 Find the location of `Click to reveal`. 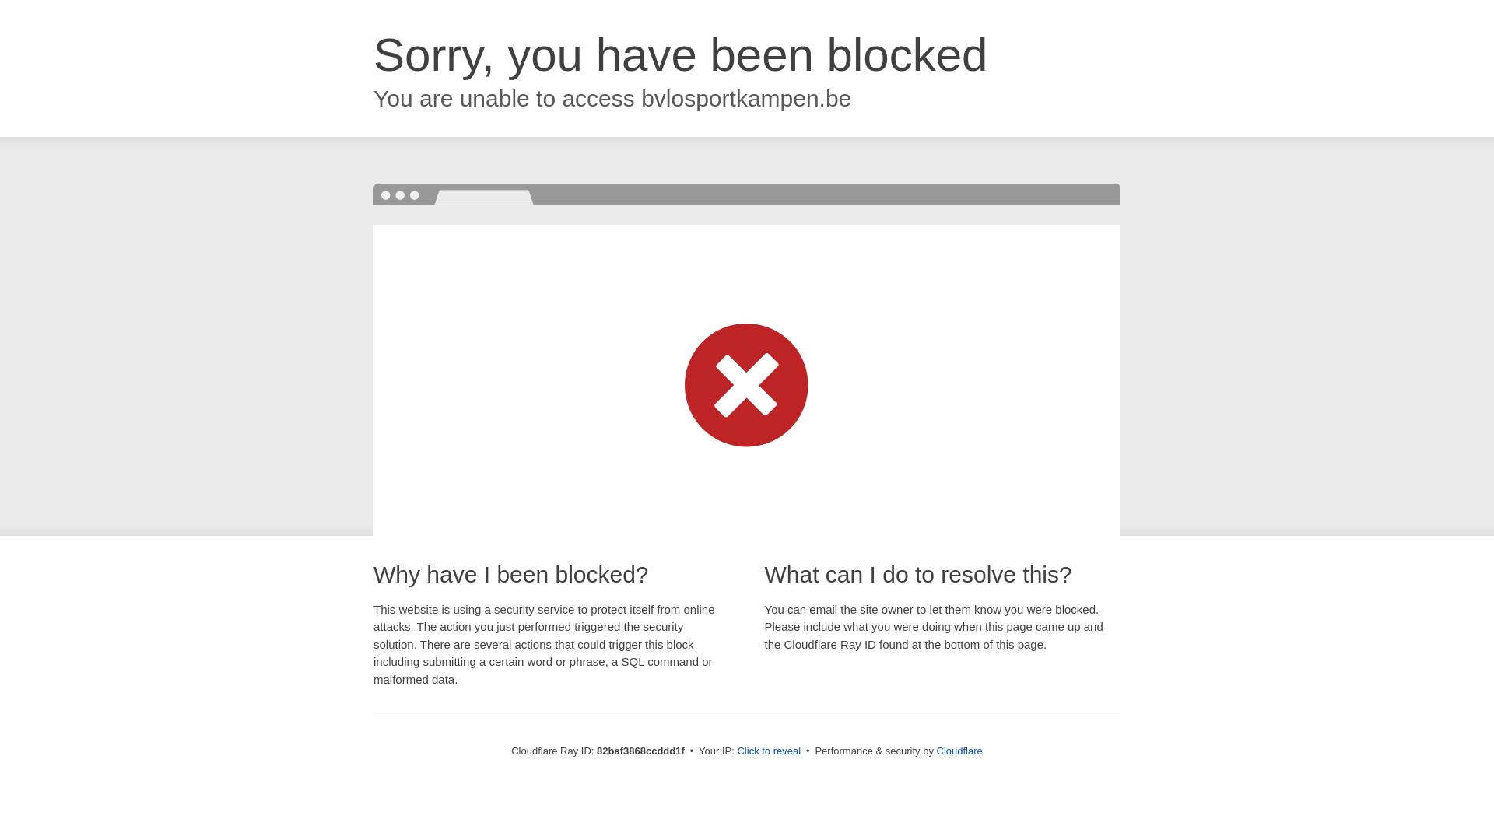

Click to reveal is located at coordinates (769, 751).